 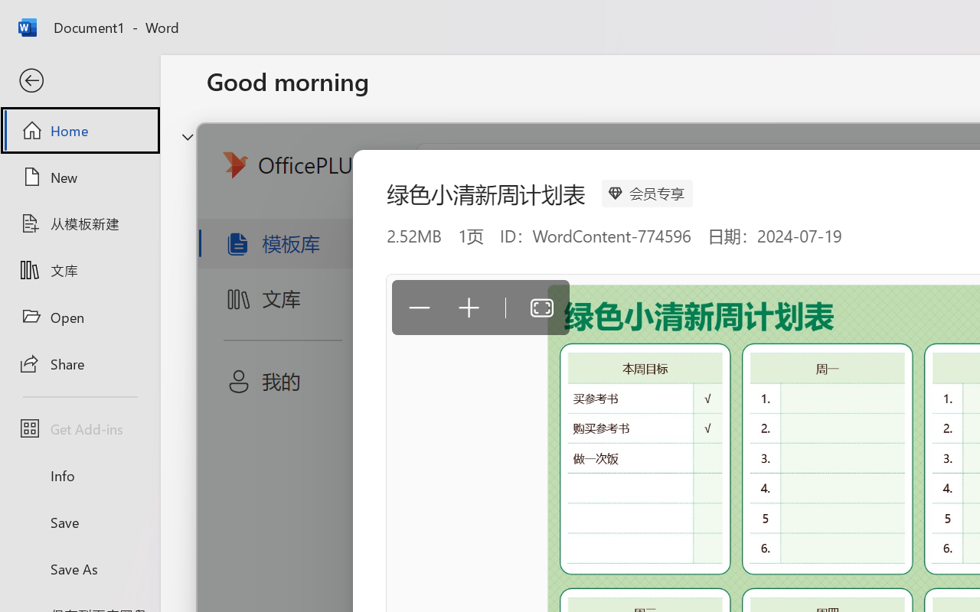 What do you see at coordinates (432, 487) in the screenshot?
I see `Shared with Me` at bounding box center [432, 487].